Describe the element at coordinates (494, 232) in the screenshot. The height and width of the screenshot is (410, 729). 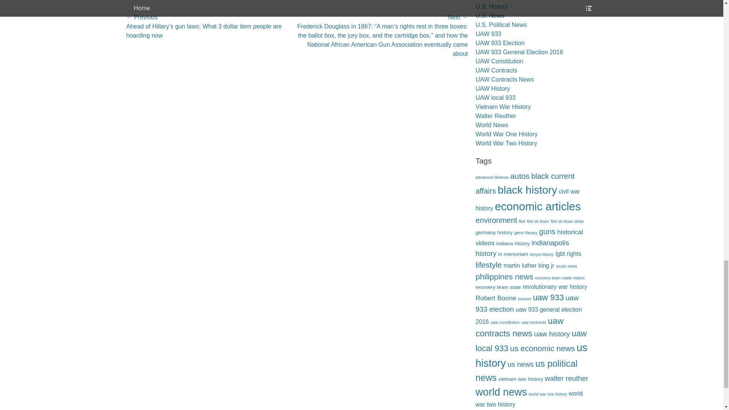
I see `2 topics` at that location.